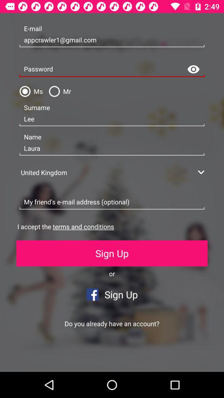 The width and height of the screenshot is (224, 398). Describe the element at coordinates (112, 202) in the screenshot. I see `enter email address` at that location.